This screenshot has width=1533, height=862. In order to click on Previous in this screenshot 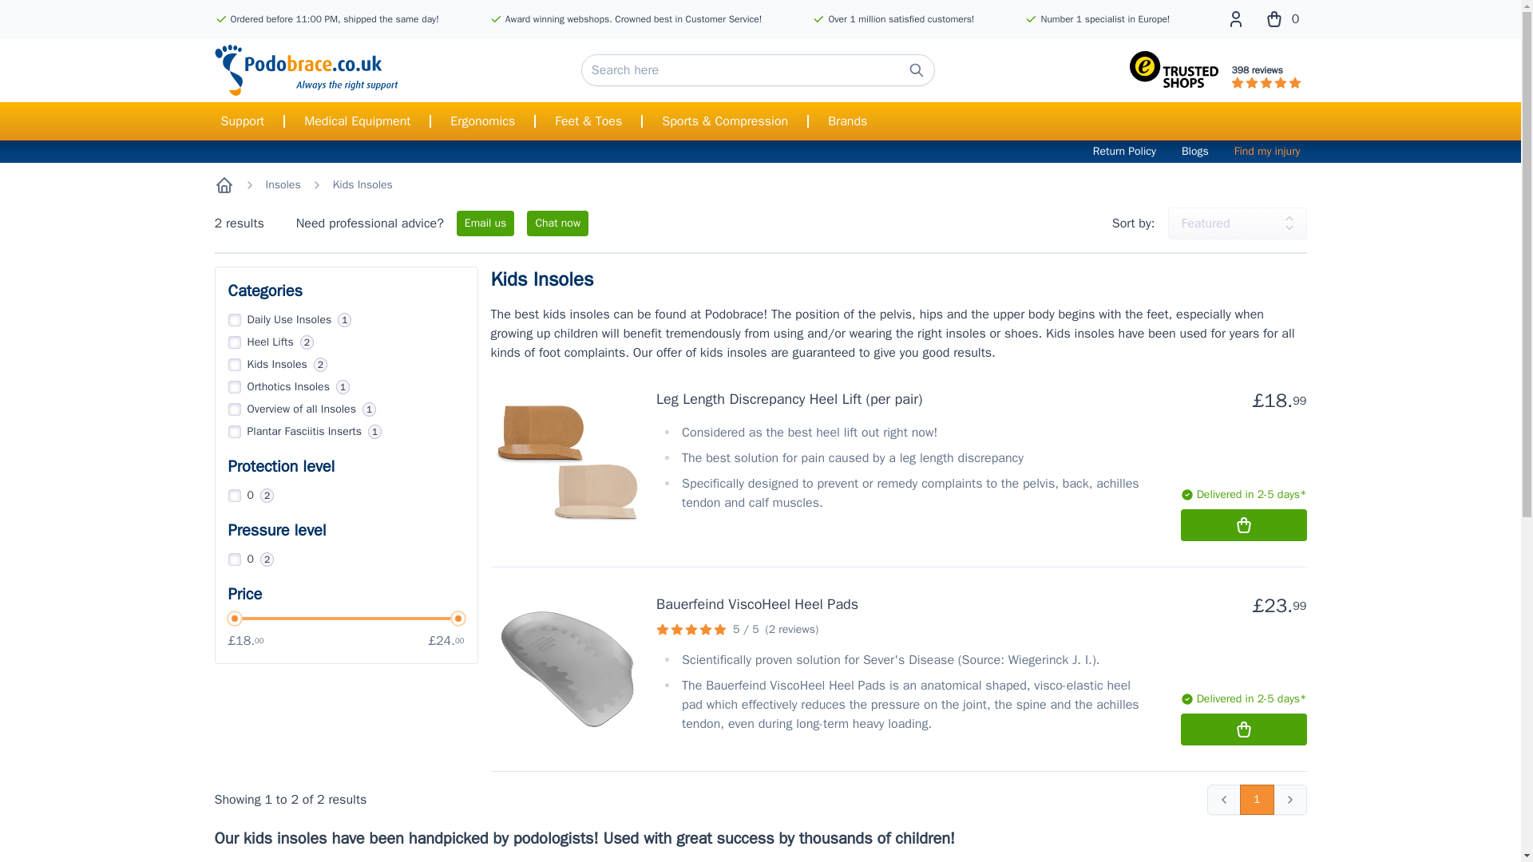, I will do `click(1223, 799)`.